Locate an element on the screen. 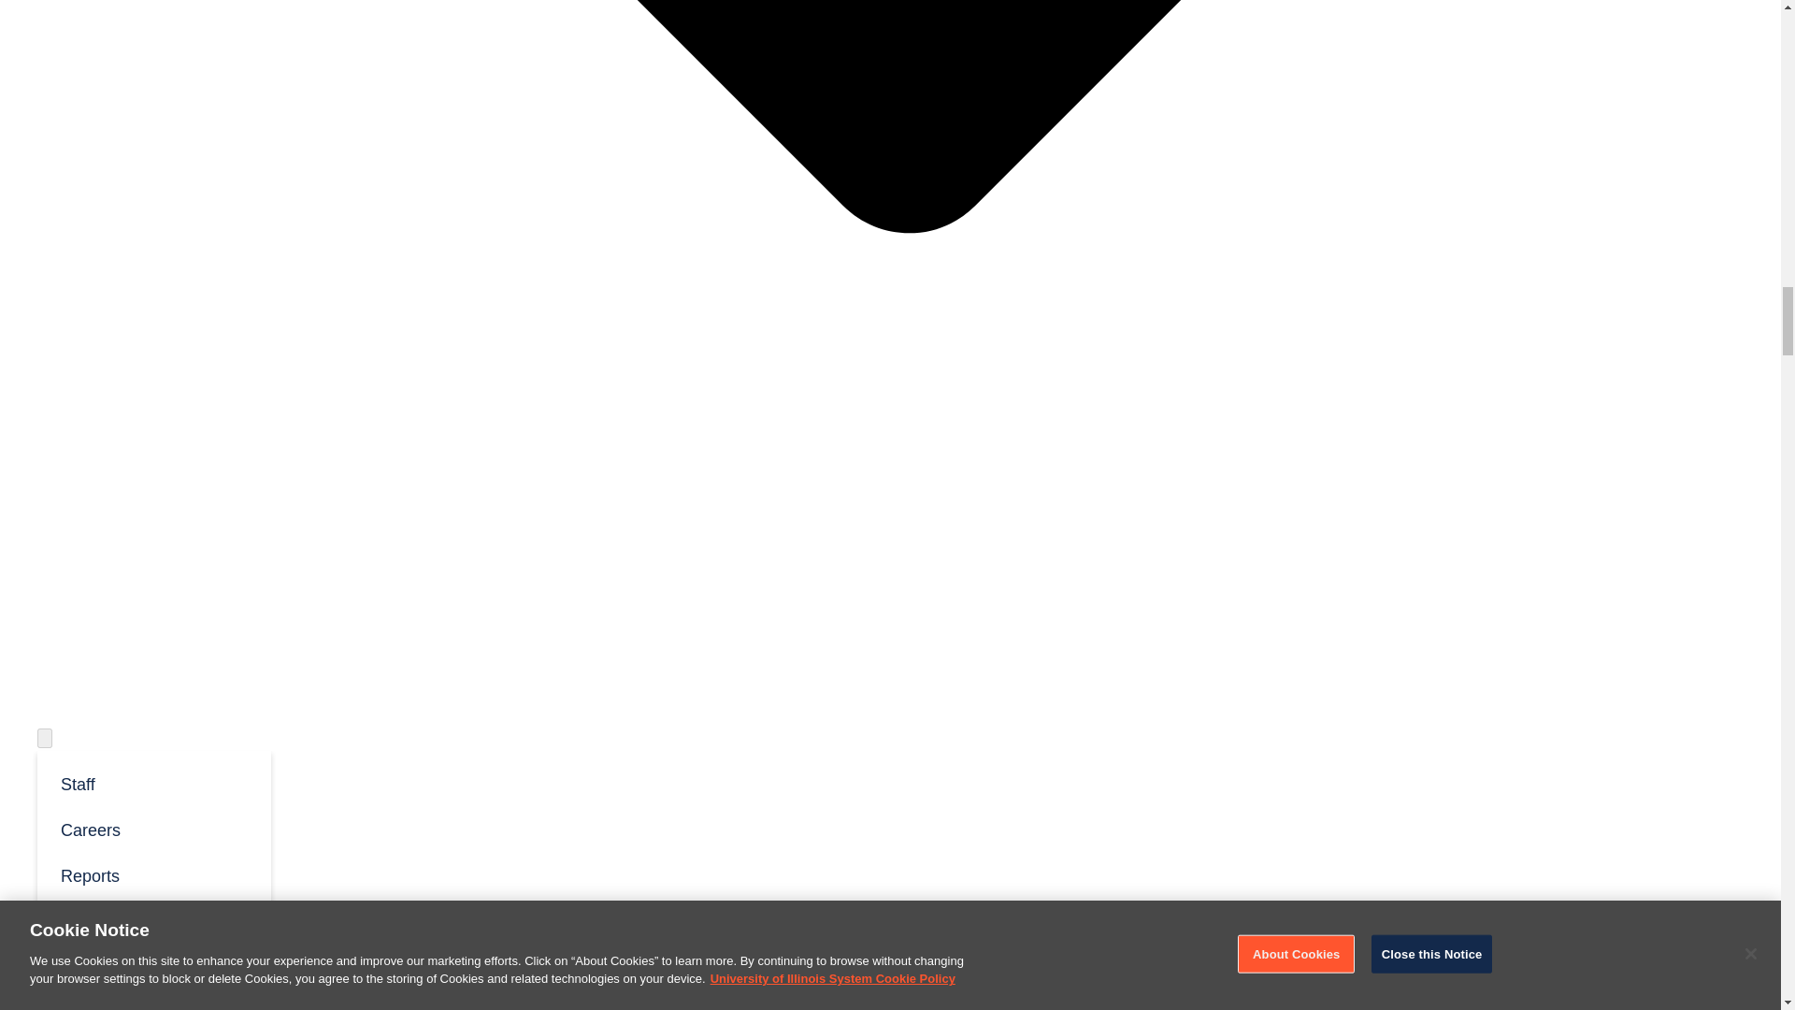 The width and height of the screenshot is (1795, 1010). Extension Council is located at coordinates (153, 920).